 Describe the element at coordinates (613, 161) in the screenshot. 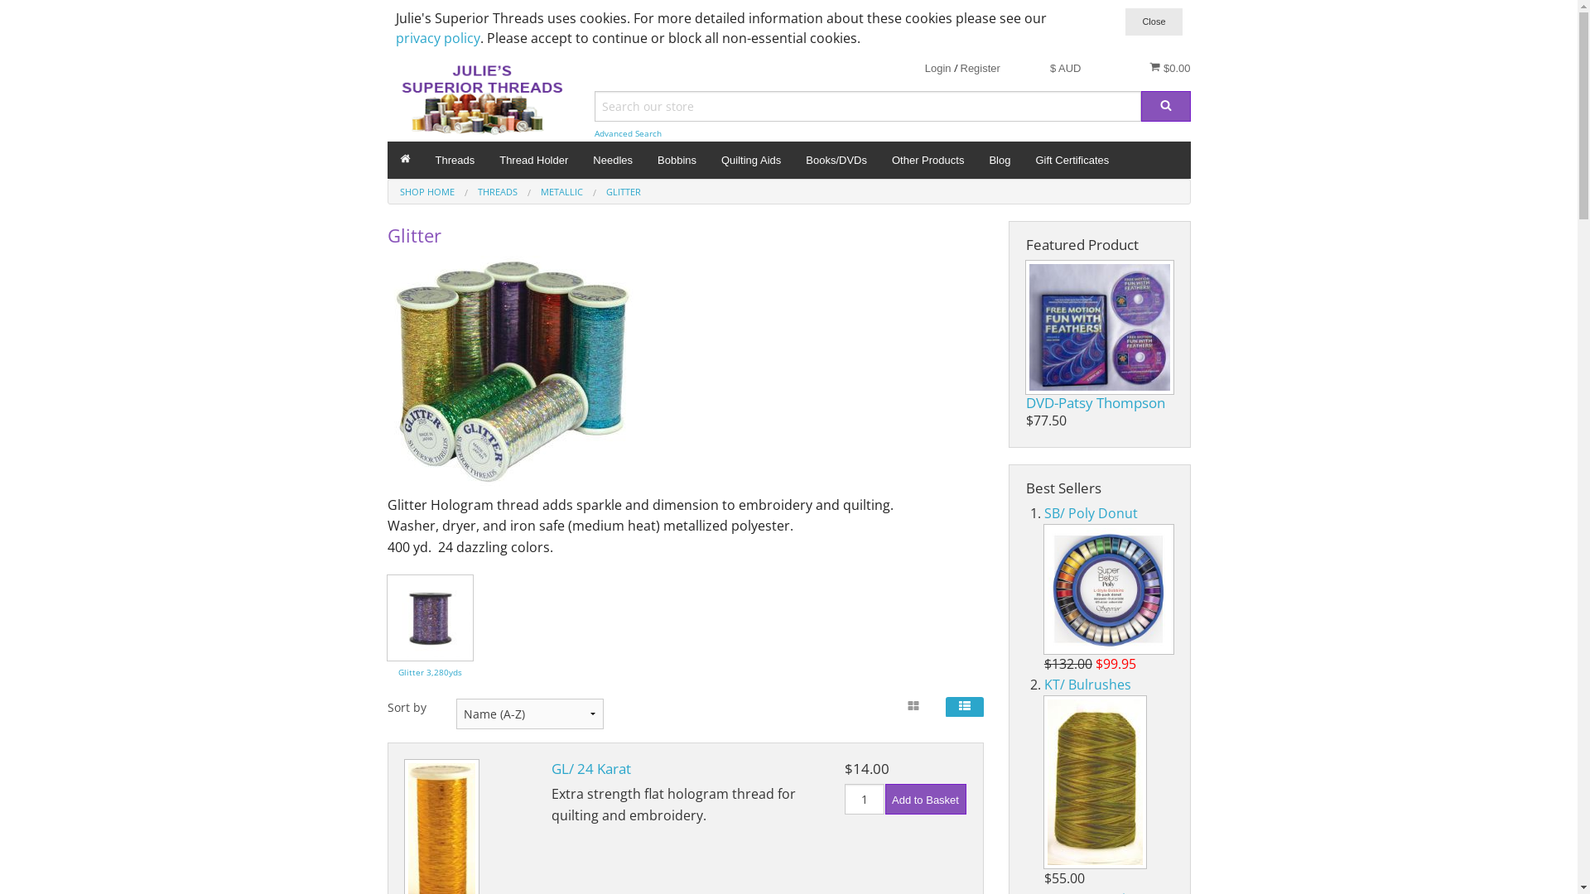

I see `Needles` at that location.